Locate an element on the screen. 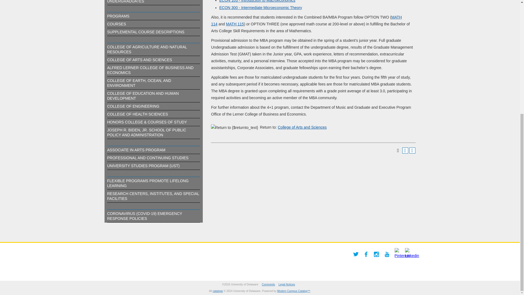 This screenshot has height=295, width=524. COLLEGE OF ARTS AND SCIENCES is located at coordinates (139, 60).